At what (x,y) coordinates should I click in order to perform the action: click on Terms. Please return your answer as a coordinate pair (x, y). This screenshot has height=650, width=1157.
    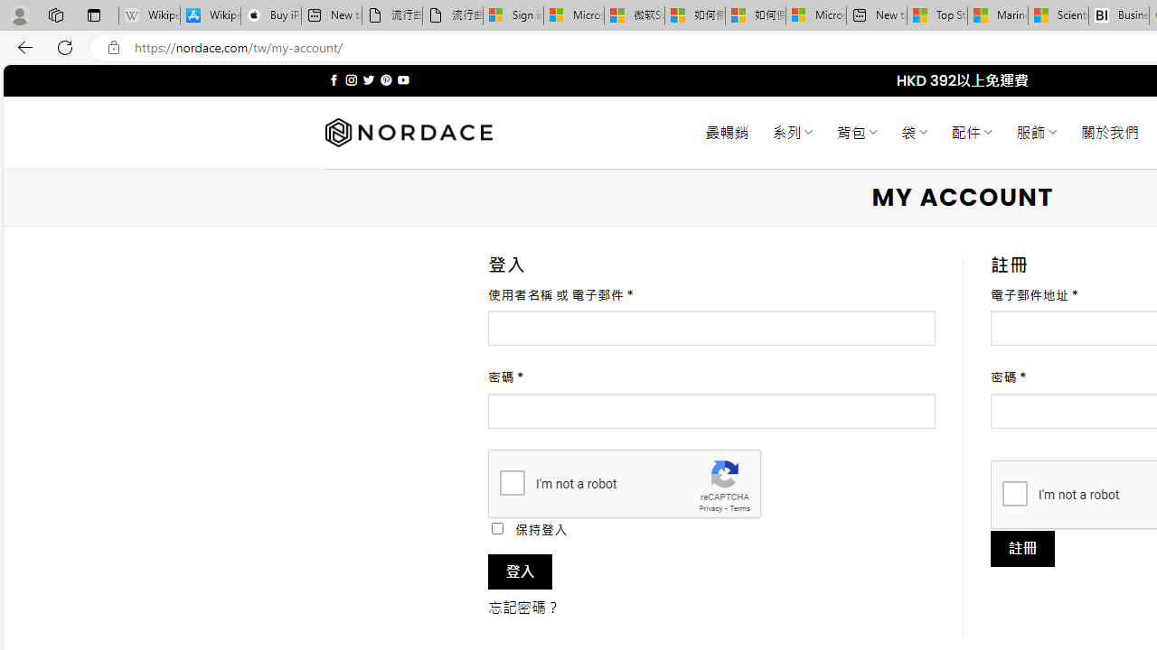
    Looking at the image, I should click on (739, 507).